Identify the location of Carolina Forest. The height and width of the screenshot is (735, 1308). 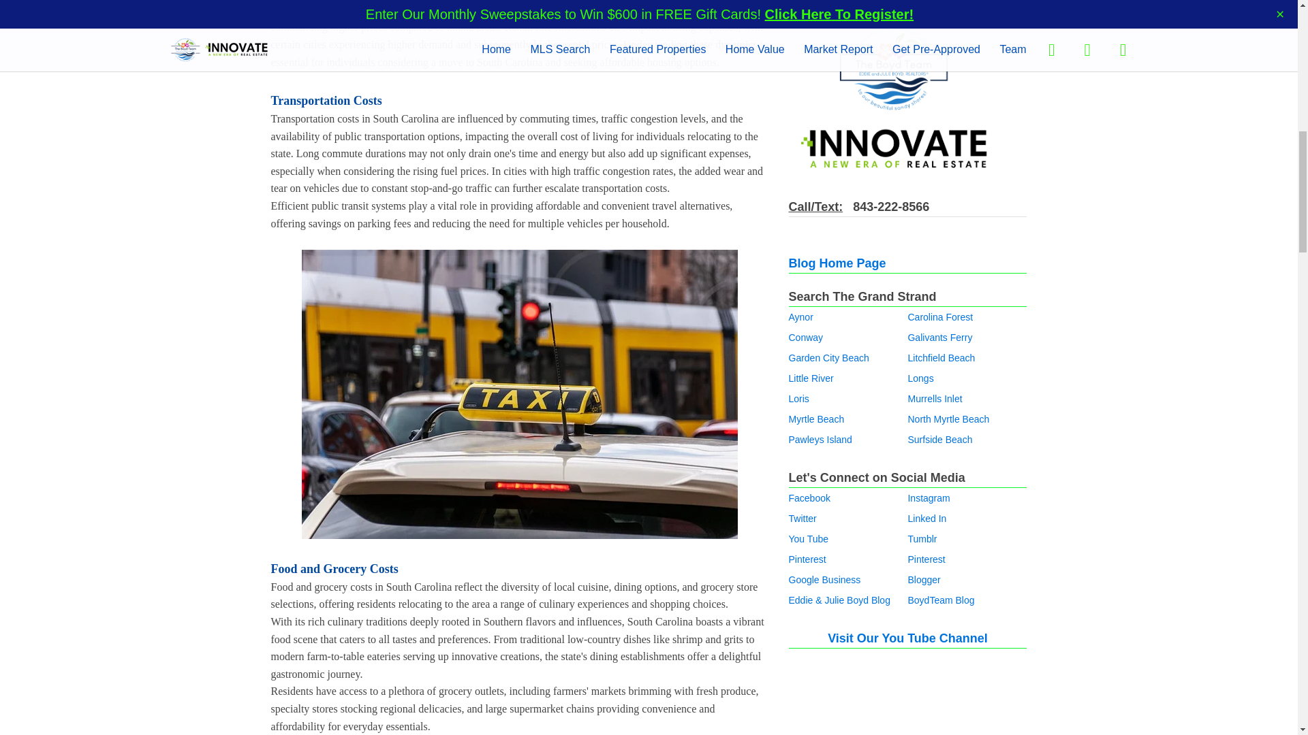
(940, 317).